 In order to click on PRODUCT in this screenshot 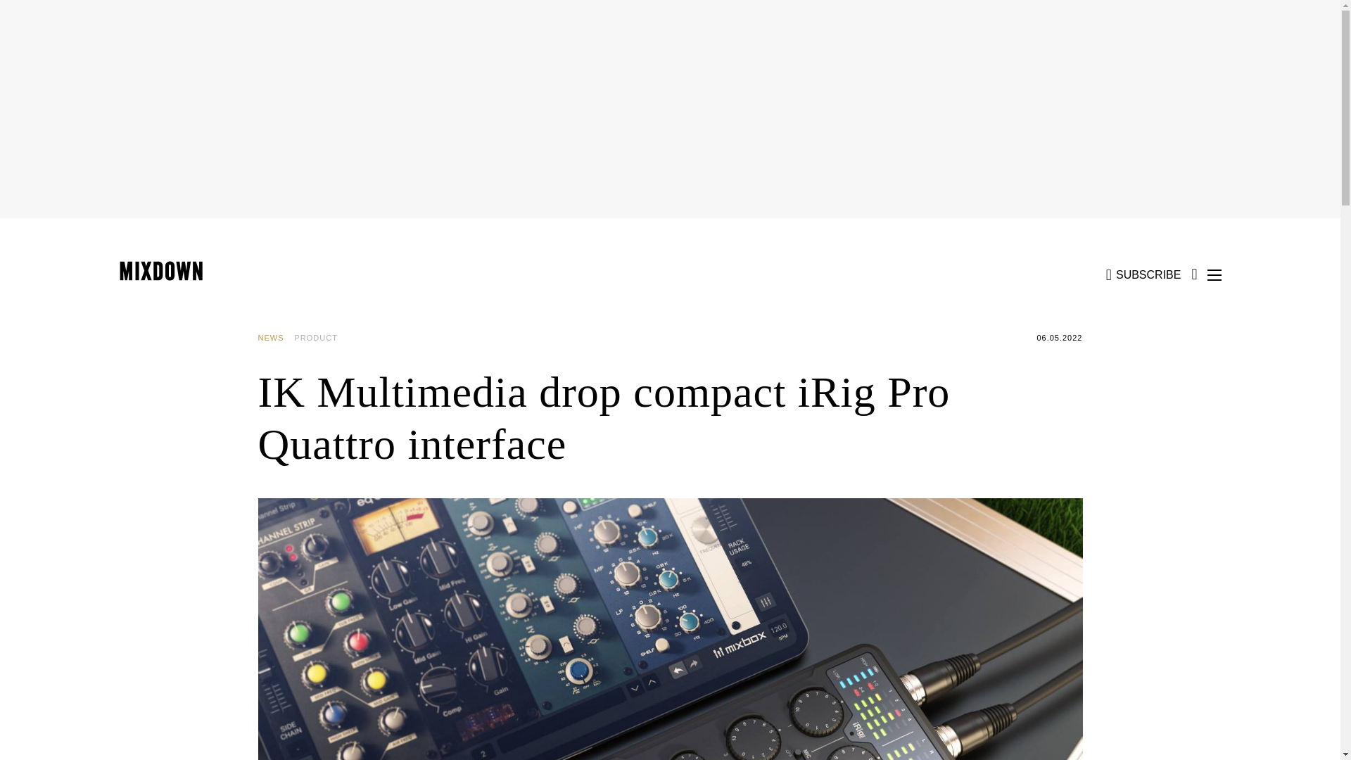, I will do `click(321, 338)`.